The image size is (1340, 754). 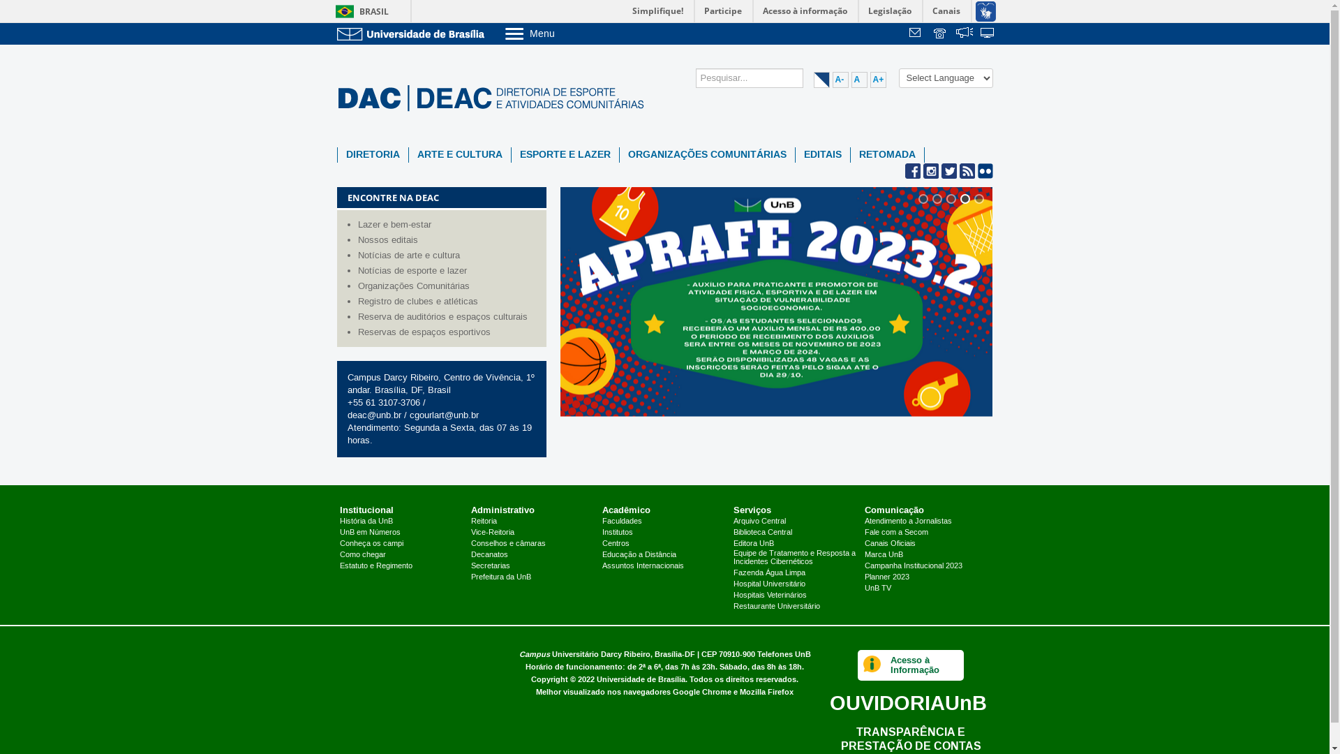 I want to click on A, so click(x=860, y=80).